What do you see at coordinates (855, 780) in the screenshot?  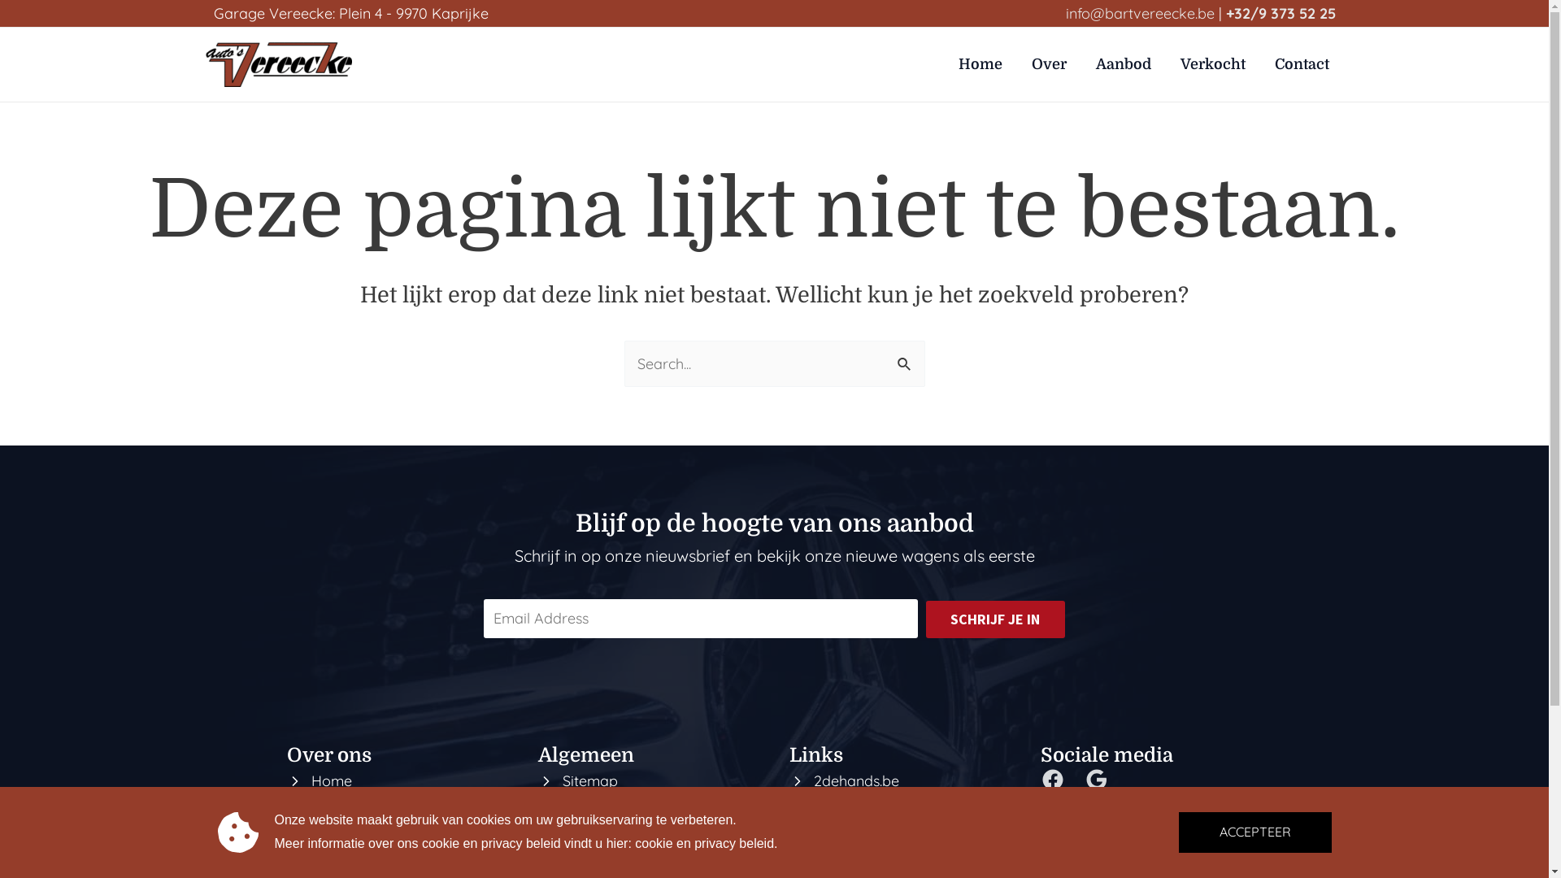 I see `2dehands.be` at bounding box center [855, 780].